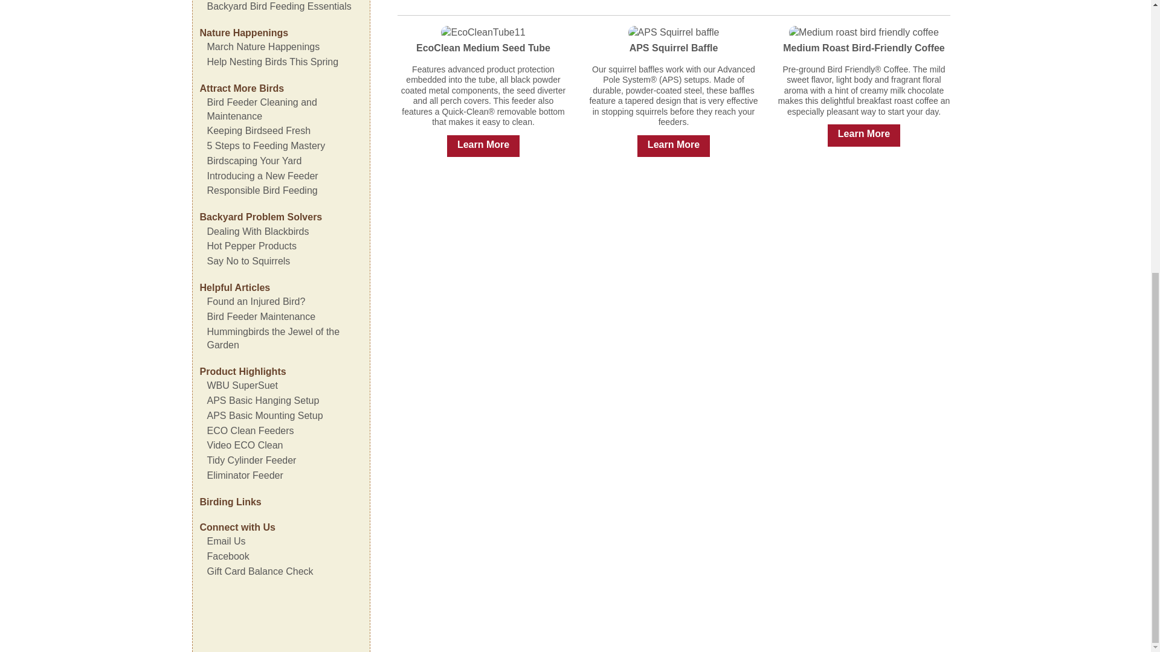  What do you see at coordinates (262, 176) in the screenshot?
I see `Introducing a New Feeder` at bounding box center [262, 176].